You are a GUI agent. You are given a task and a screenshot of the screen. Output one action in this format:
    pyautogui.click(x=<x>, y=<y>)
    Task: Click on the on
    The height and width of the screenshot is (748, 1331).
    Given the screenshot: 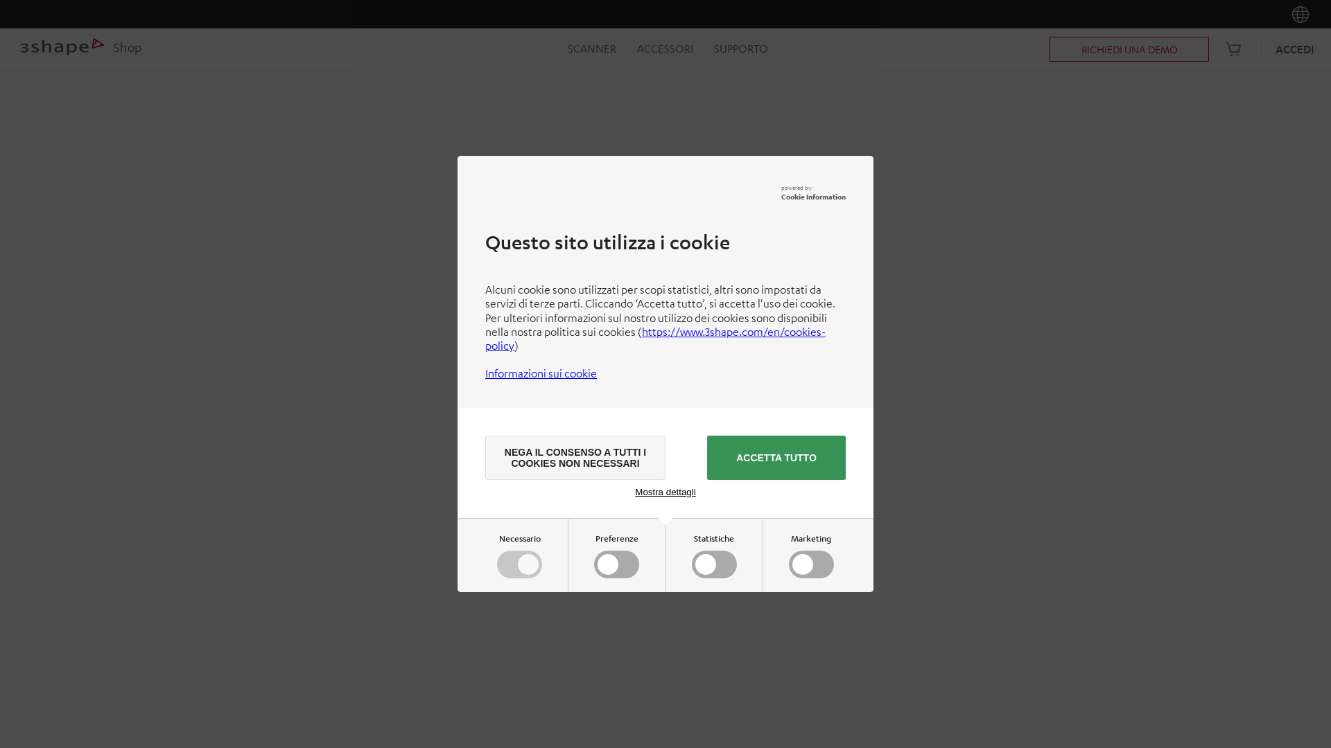 What is the action you would take?
    pyautogui.click(x=814, y=567)
    